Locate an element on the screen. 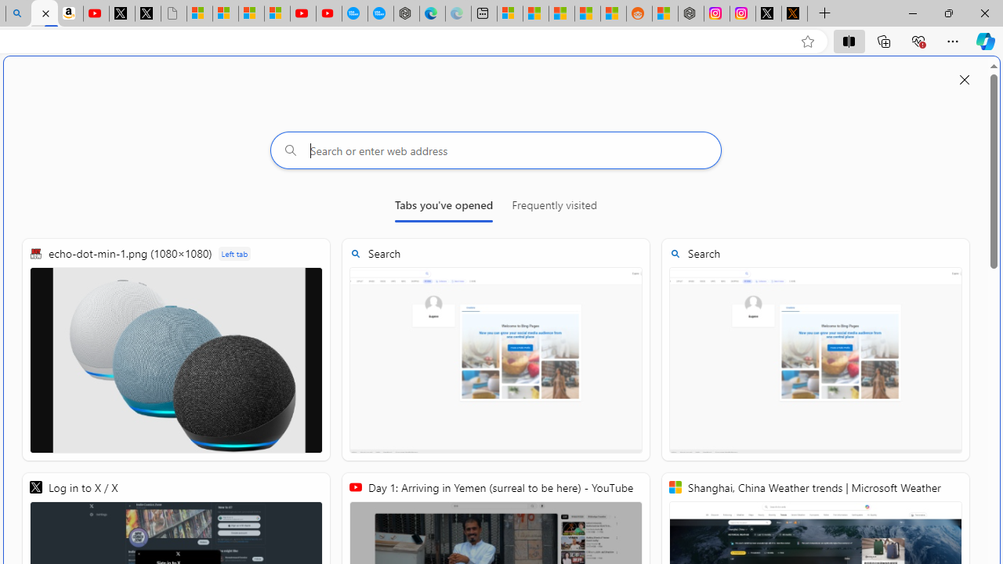 This screenshot has width=1003, height=564. Microsoft account | Microsoft Account Privacy Settings is located at coordinates (509, 14).